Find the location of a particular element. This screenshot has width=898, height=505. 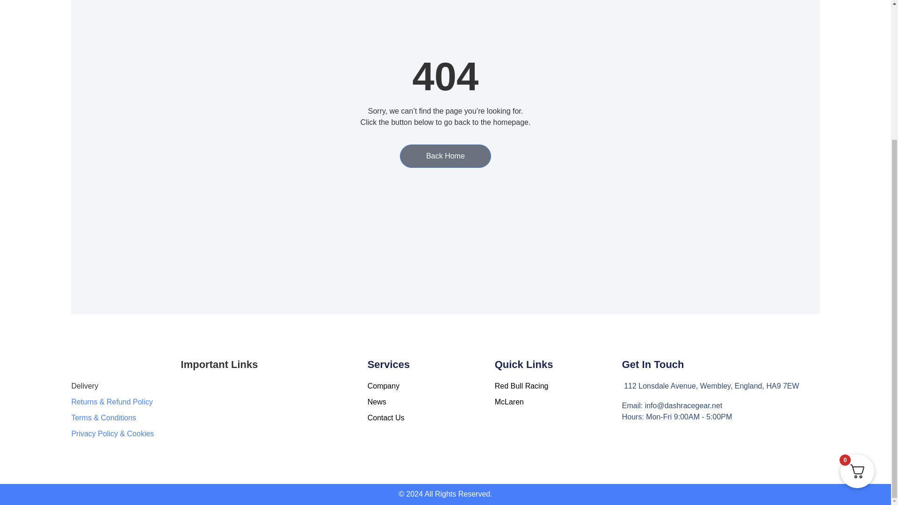

Company is located at coordinates (431, 386).